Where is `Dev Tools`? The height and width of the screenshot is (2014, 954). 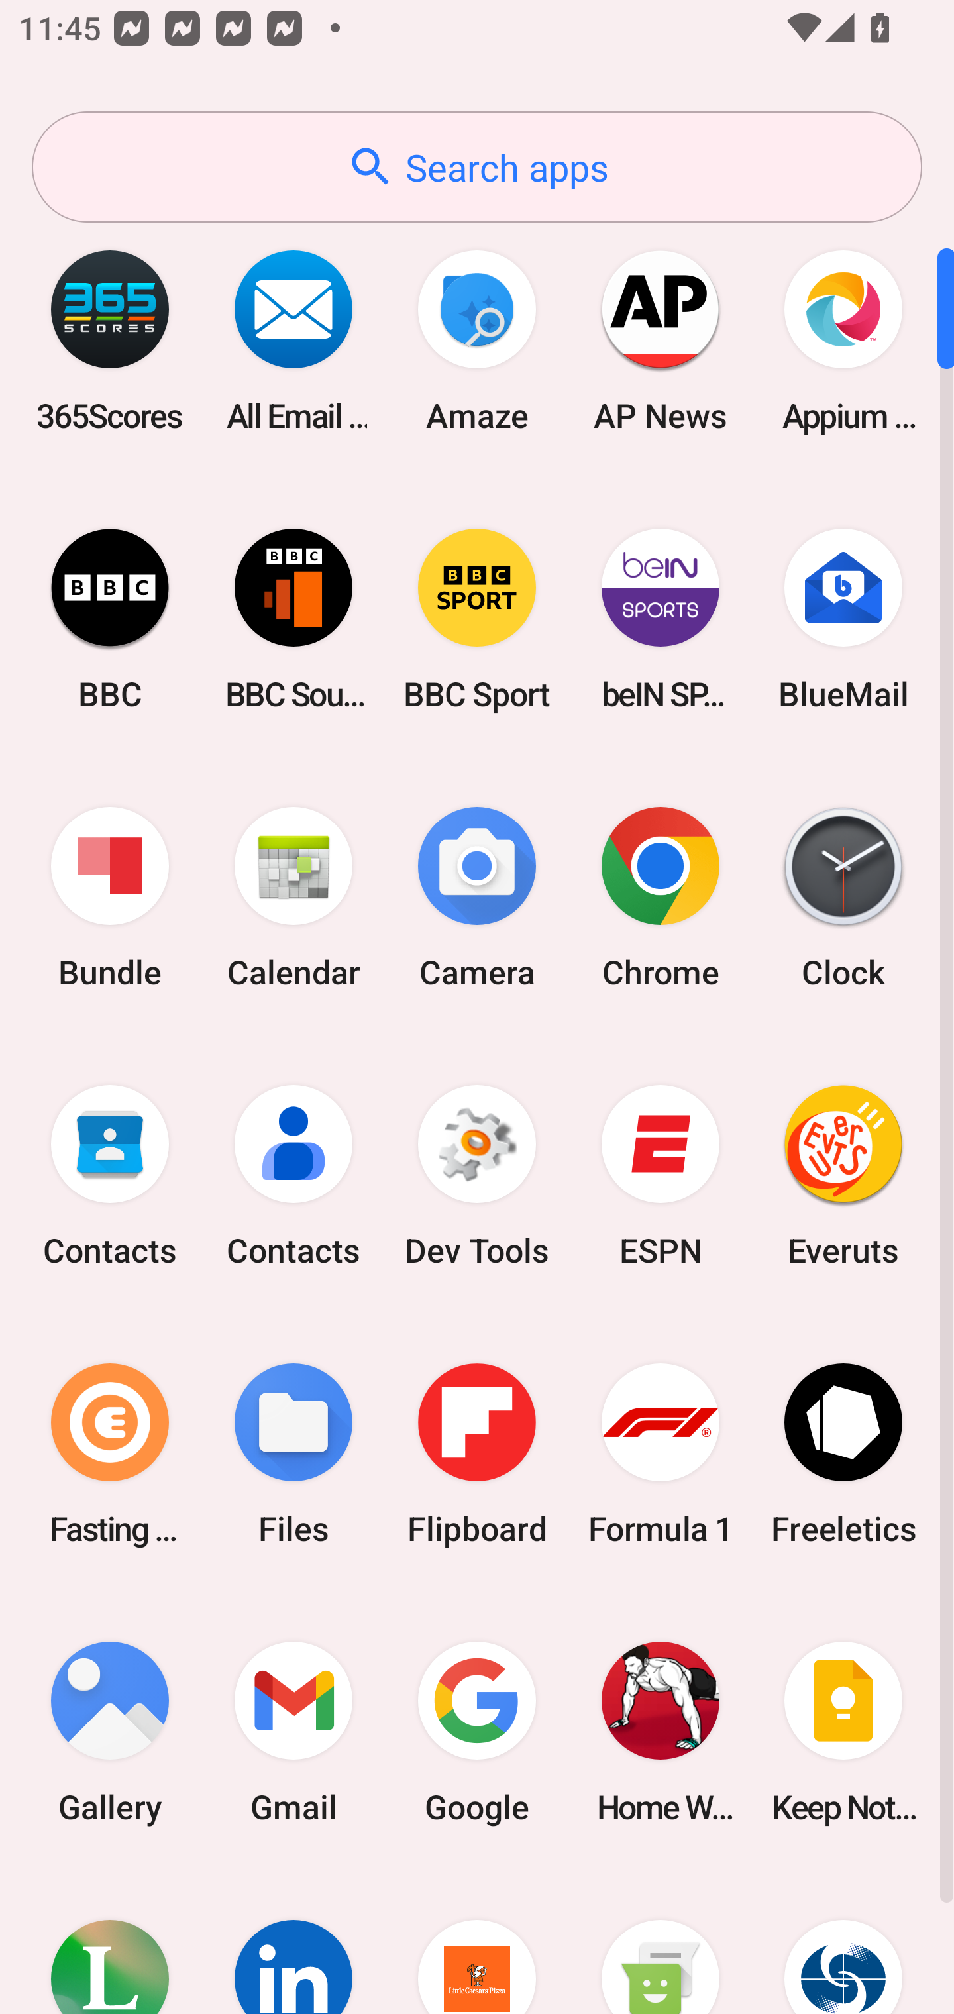
Dev Tools is located at coordinates (477, 1176).